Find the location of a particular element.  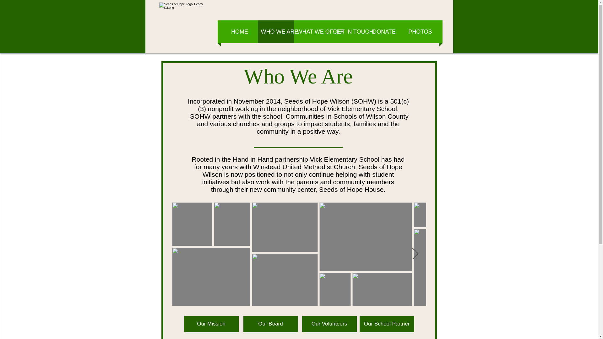

HOME is located at coordinates (240, 32).